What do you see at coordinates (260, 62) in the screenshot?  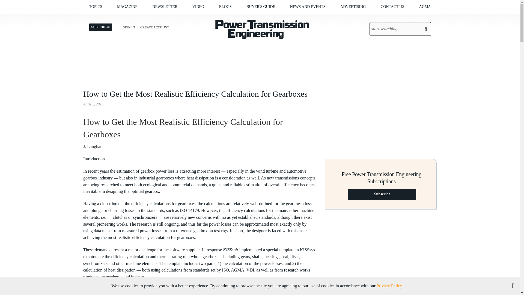 I see `3rd party ad content` at bounding box center [260, 62].